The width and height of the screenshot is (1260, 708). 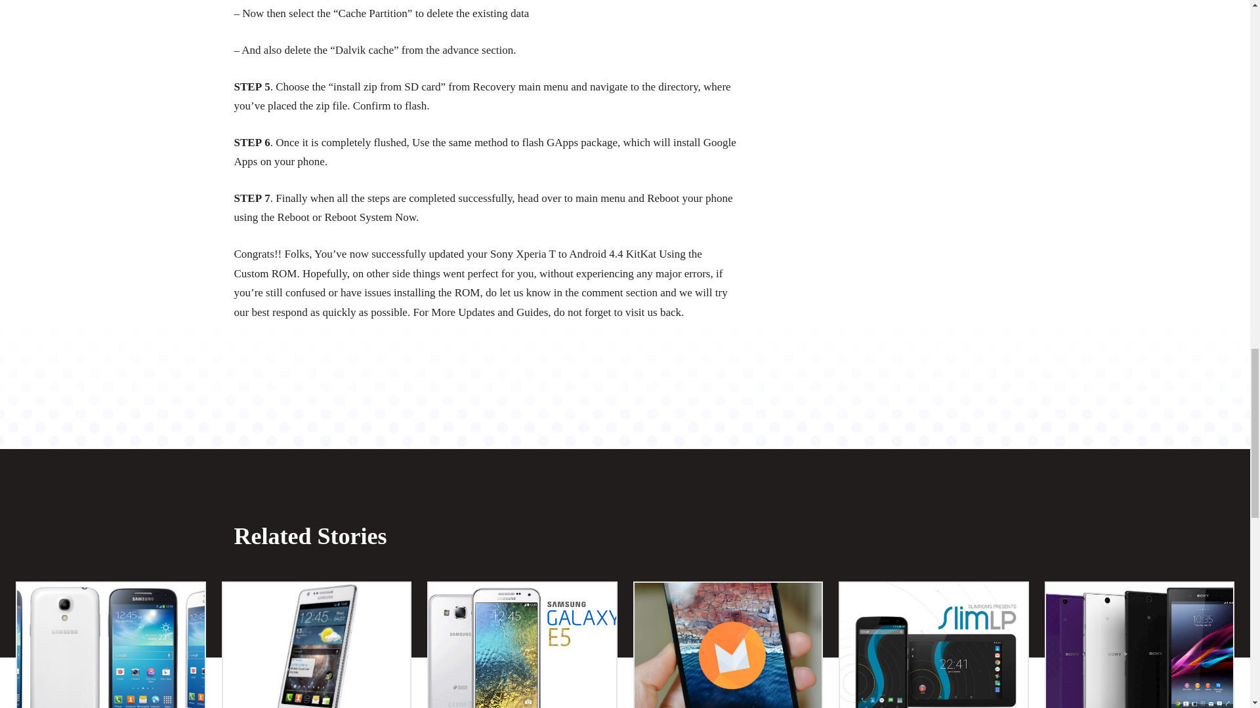 I want to click on Update Galaxy S4 Mini GT-I9195 to Android Marshmallow, so click(x=110, y=645).